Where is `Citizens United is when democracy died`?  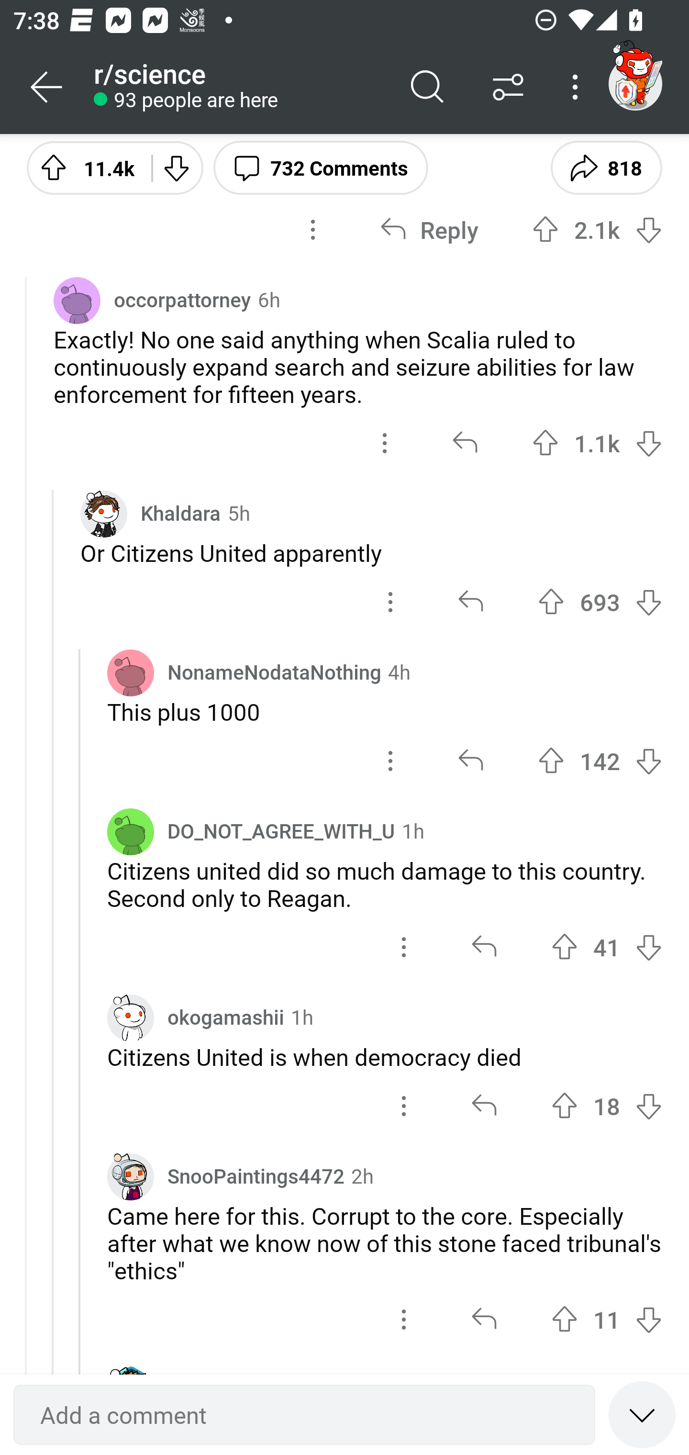
Citizens United is when democracy died is located at coordinates (385, 1056).